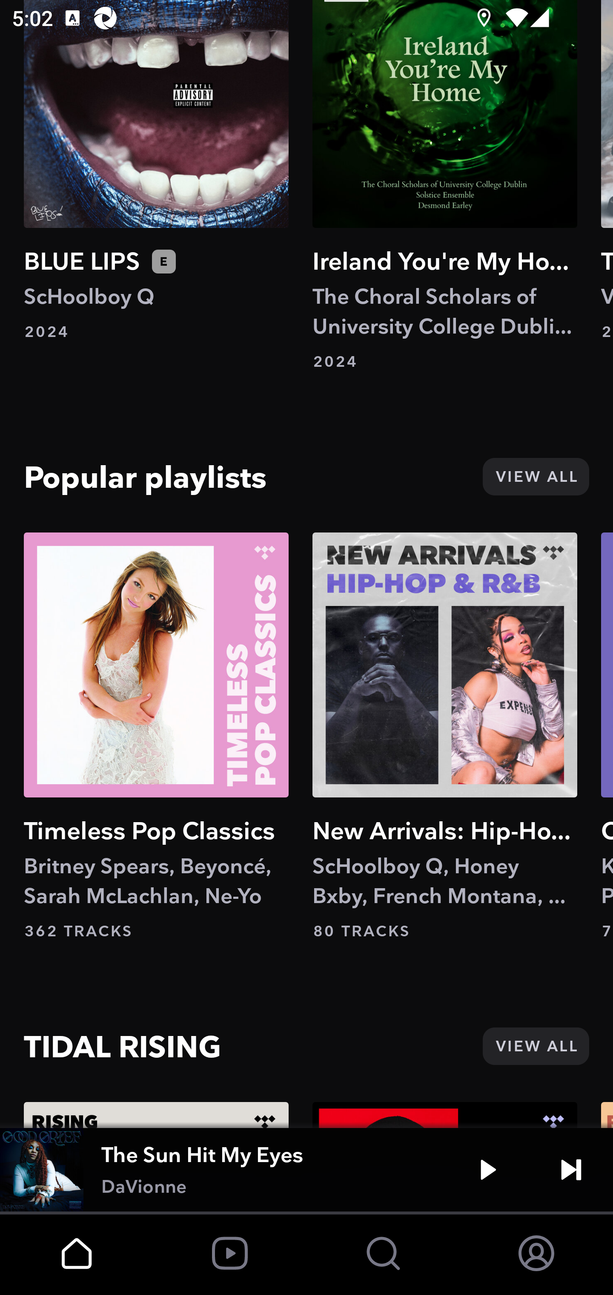 This screenshot has height=1295, width=613. I want to click on VIEW ALL, so click(536, 1045).